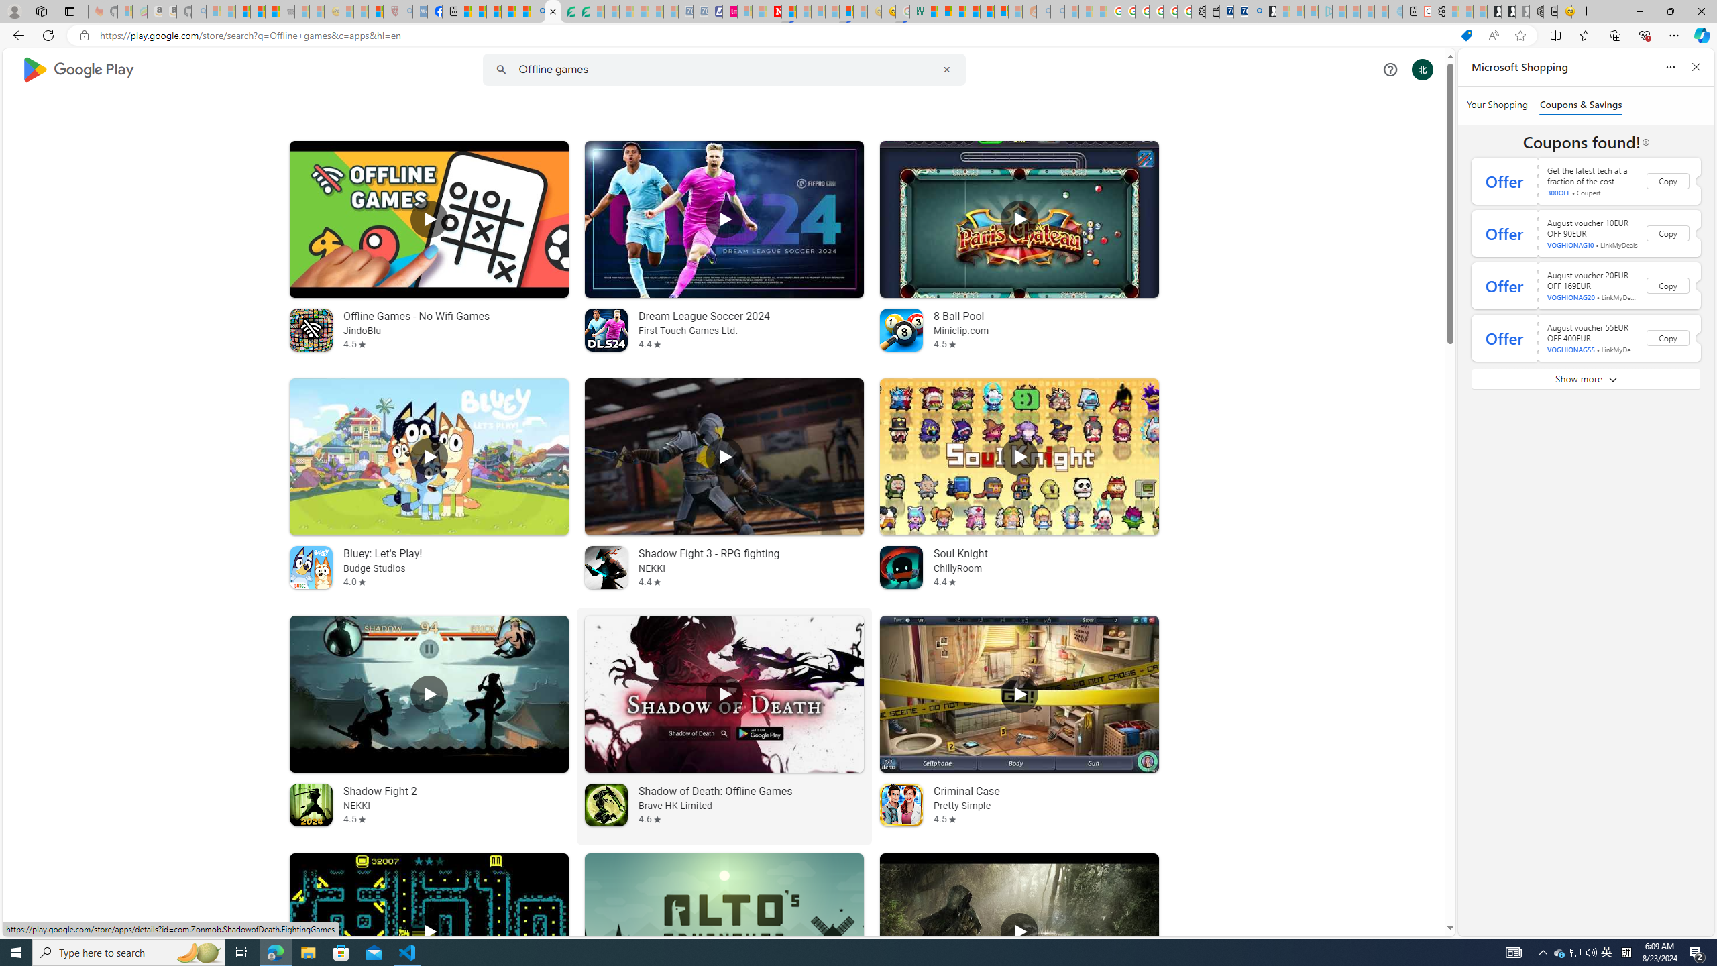  Describe the element at coordinates (243, 11) in the screenshot. I see `The Weather Channel - MSN` at that location.